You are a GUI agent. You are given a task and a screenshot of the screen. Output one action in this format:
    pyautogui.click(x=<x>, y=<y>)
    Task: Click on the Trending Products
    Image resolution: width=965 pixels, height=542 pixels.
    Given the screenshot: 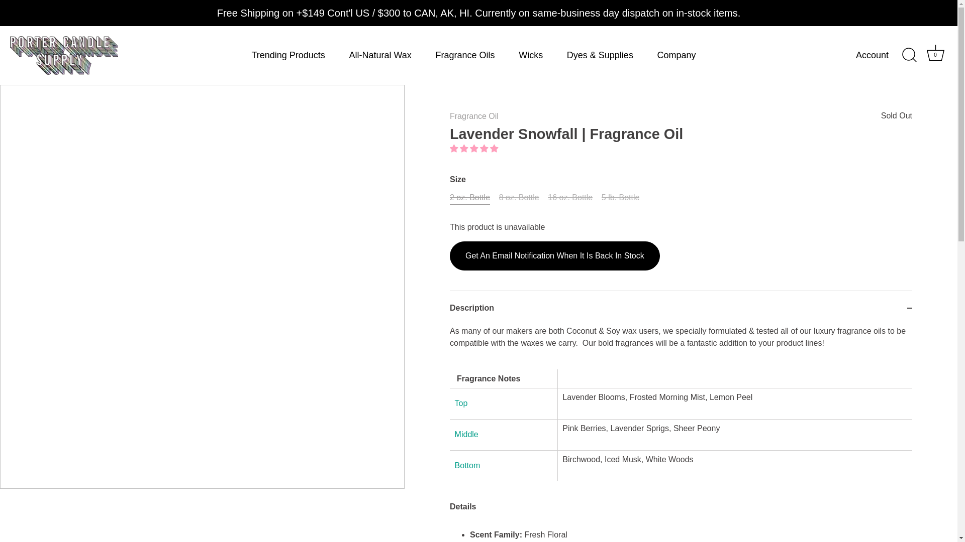 What is the action you would take?
    pyautogui.click(x=288, y=55)
    